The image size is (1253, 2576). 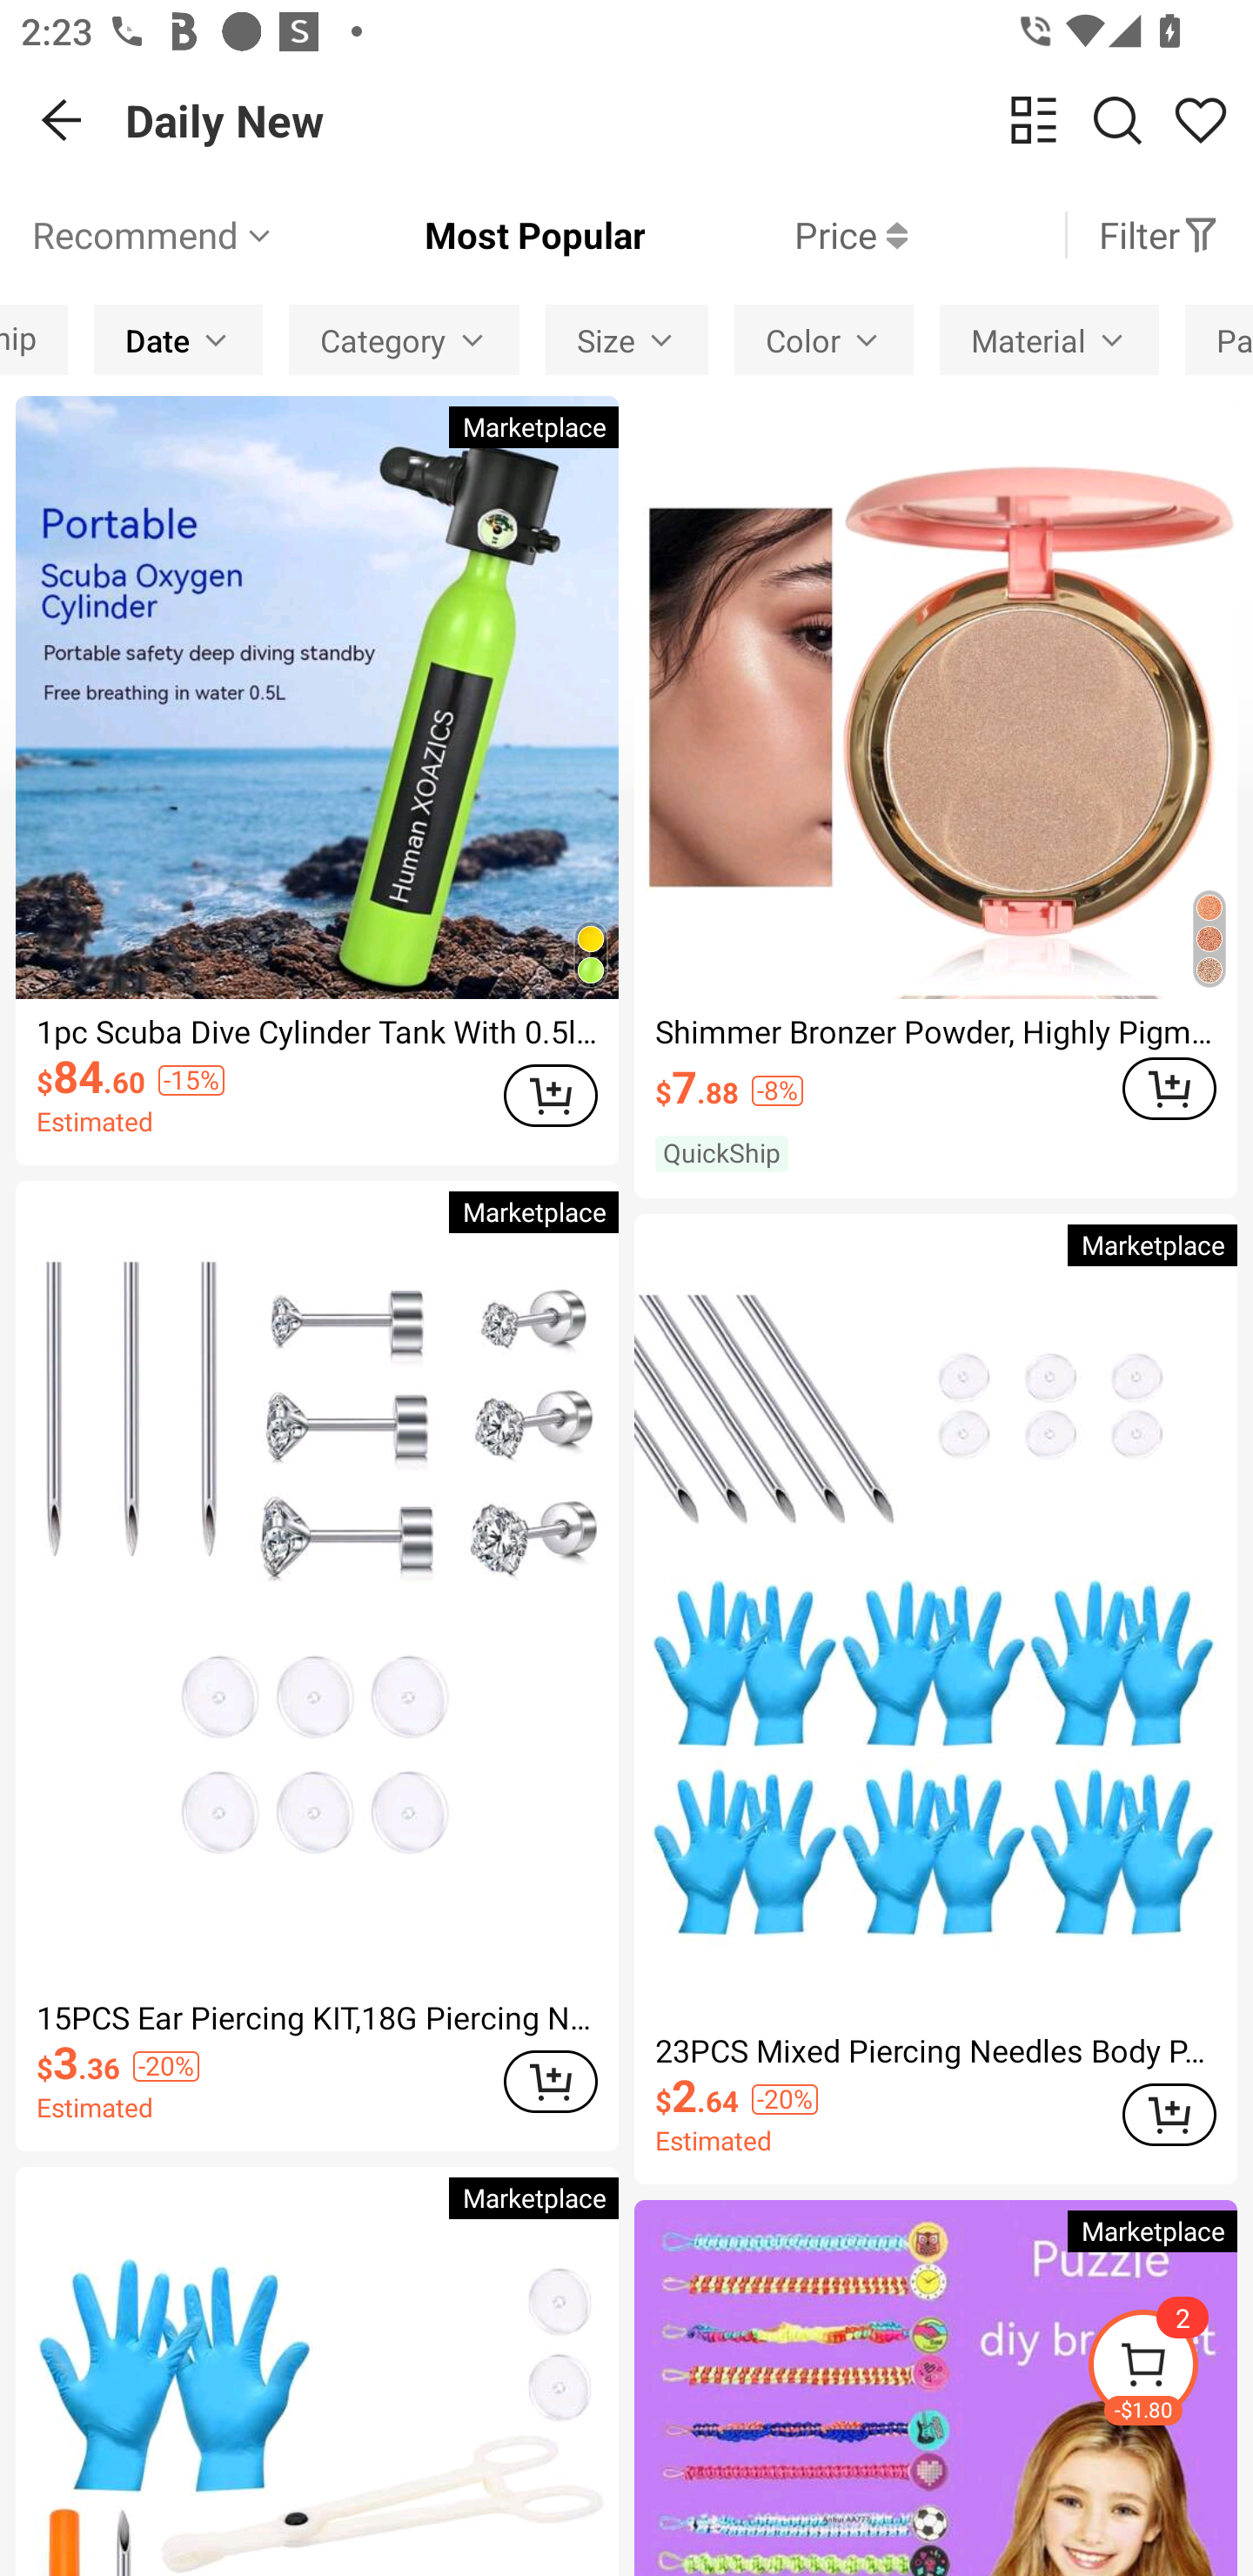 What do you see at coordinates (776, 235) in the screenshot?
I see `Price` at bounding box center [776, 235].